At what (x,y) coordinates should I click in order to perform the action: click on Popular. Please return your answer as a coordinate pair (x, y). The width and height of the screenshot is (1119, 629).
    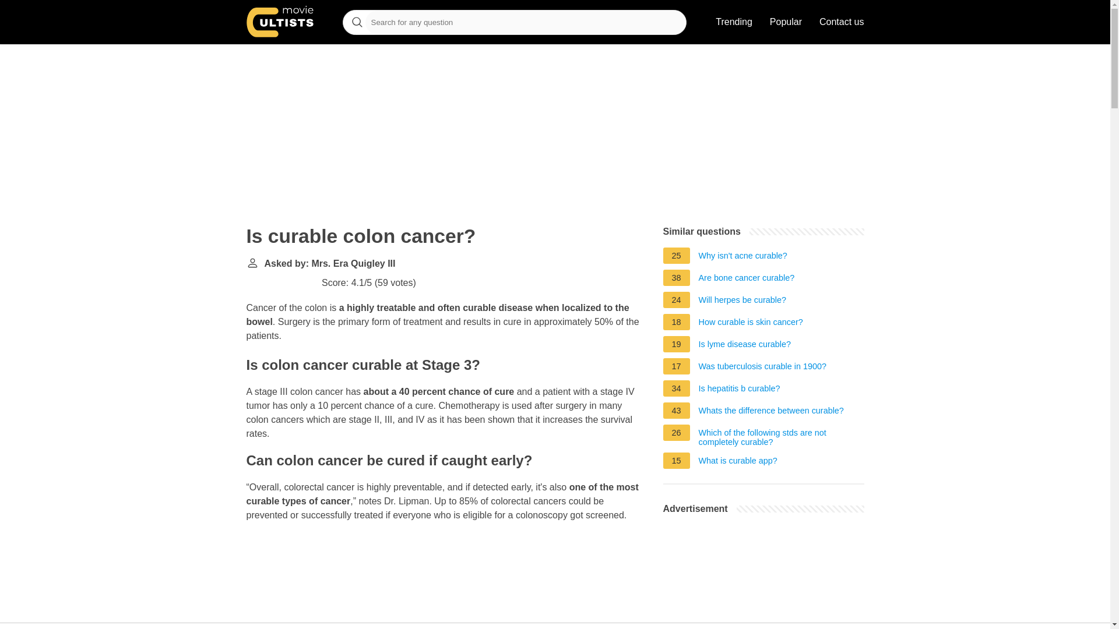
    Looking at the image, I should click on (786, 22).